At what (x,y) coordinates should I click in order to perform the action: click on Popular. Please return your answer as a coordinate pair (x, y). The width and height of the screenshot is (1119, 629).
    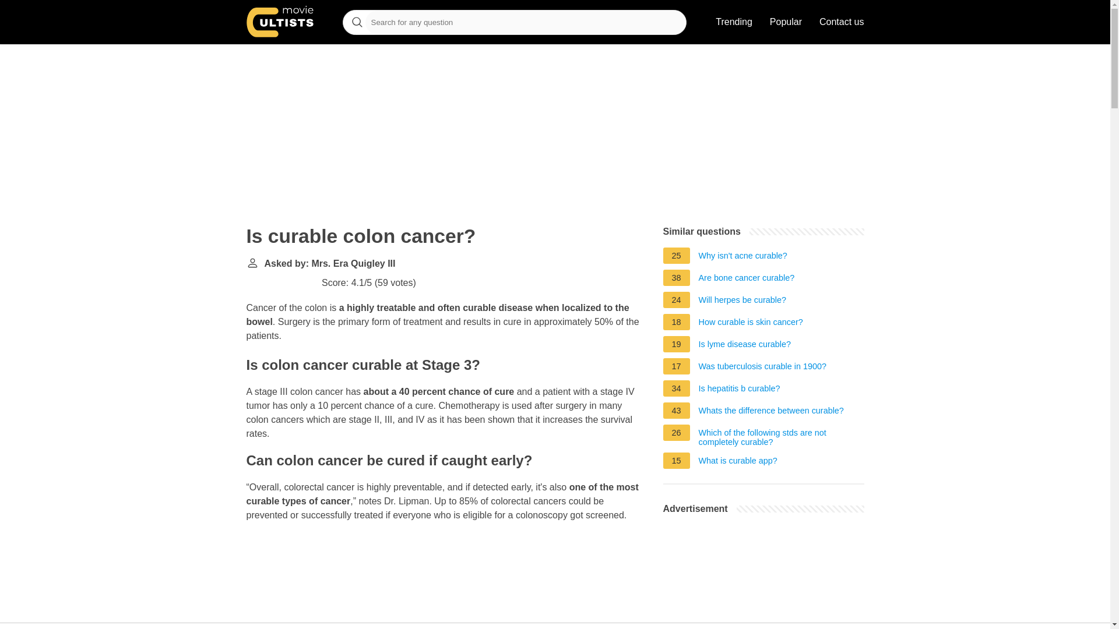
    Looking at the image, I should click on (786, 22).